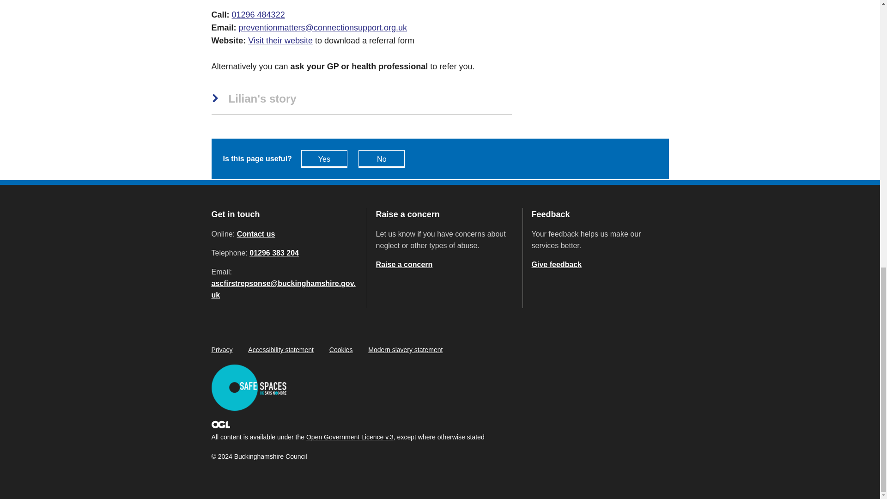 The image size is (887, 499). Describe the element at coordinates (341, 349) in the screenshot. I see `Cookies` at that location.